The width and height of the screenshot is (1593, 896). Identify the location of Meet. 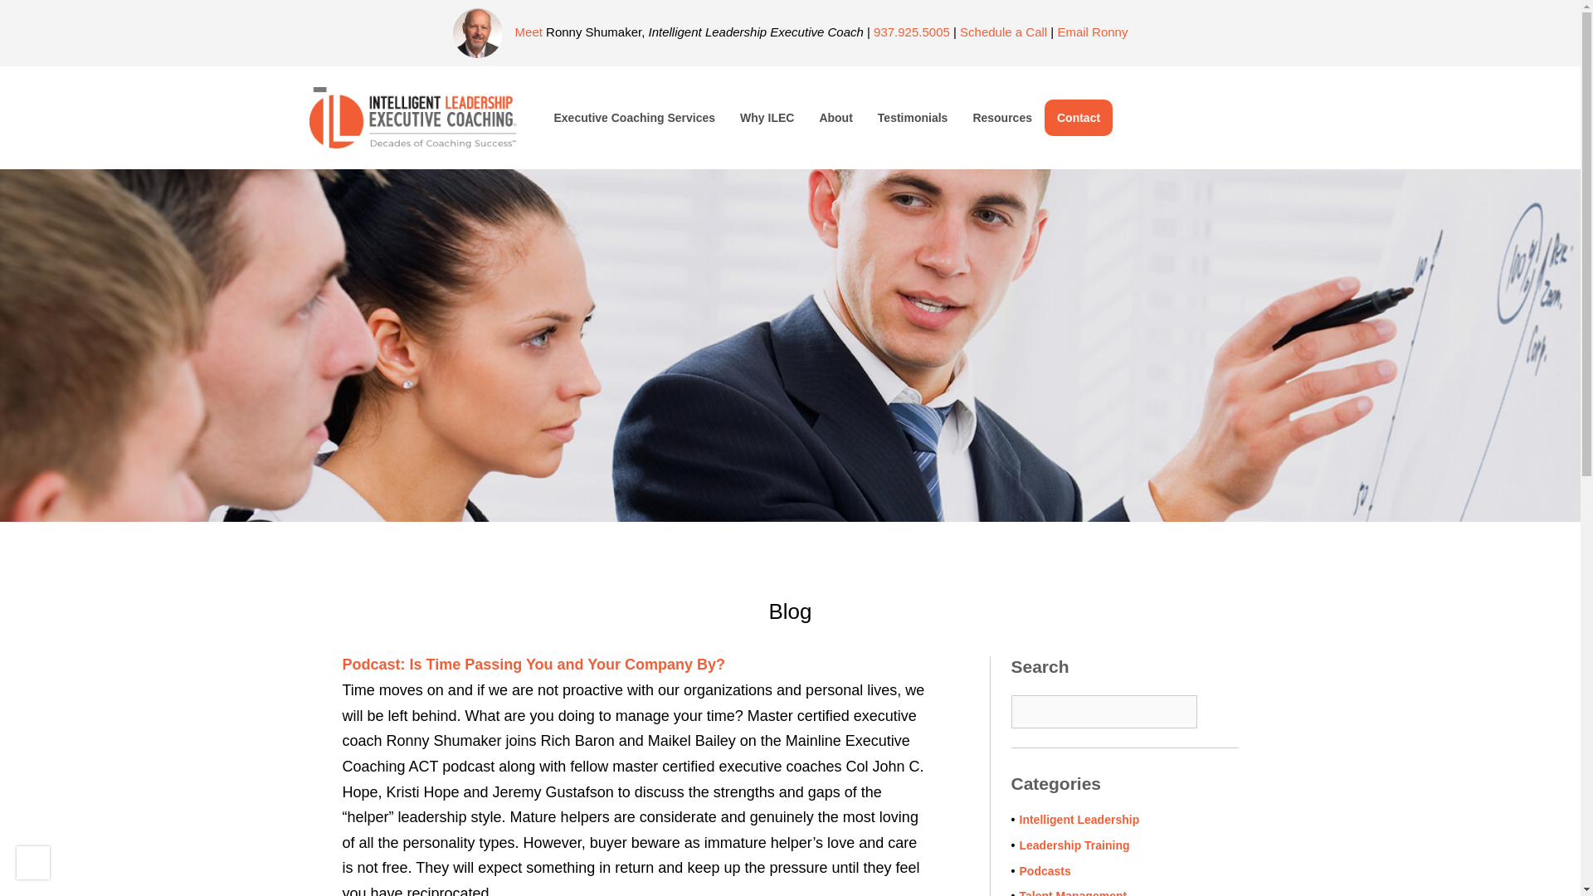
(529, 32).